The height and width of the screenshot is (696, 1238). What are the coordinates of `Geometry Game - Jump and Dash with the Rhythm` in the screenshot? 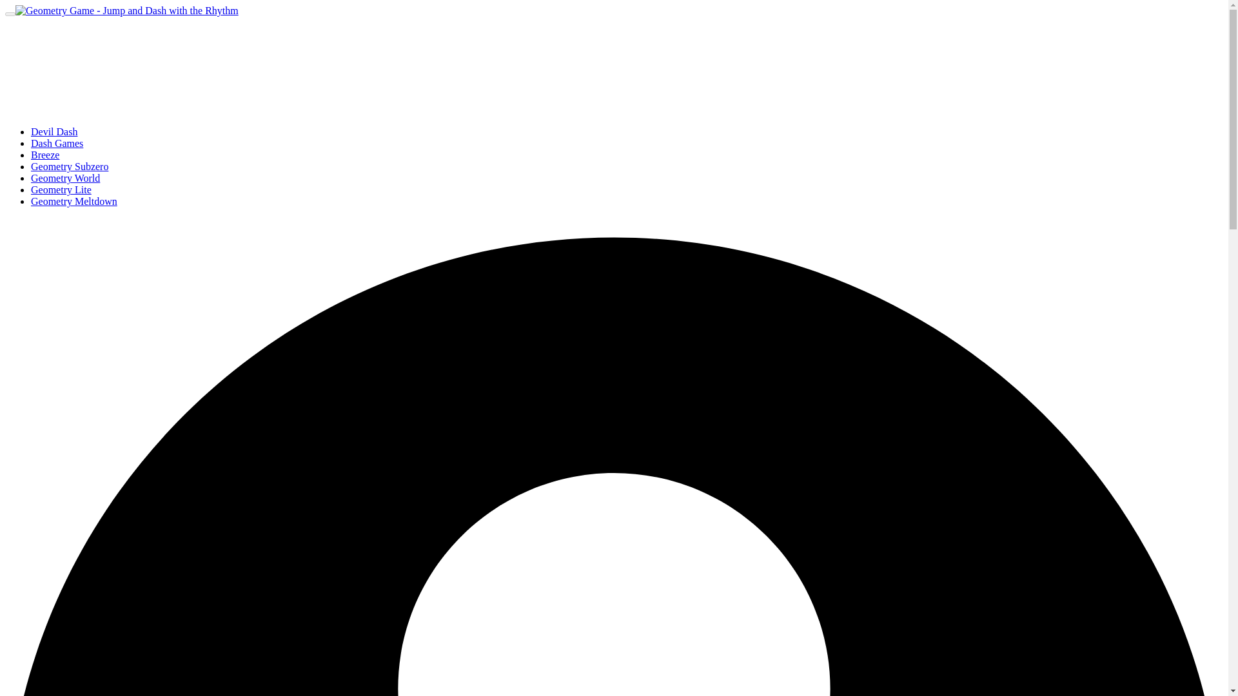 It's located at (126, 10).